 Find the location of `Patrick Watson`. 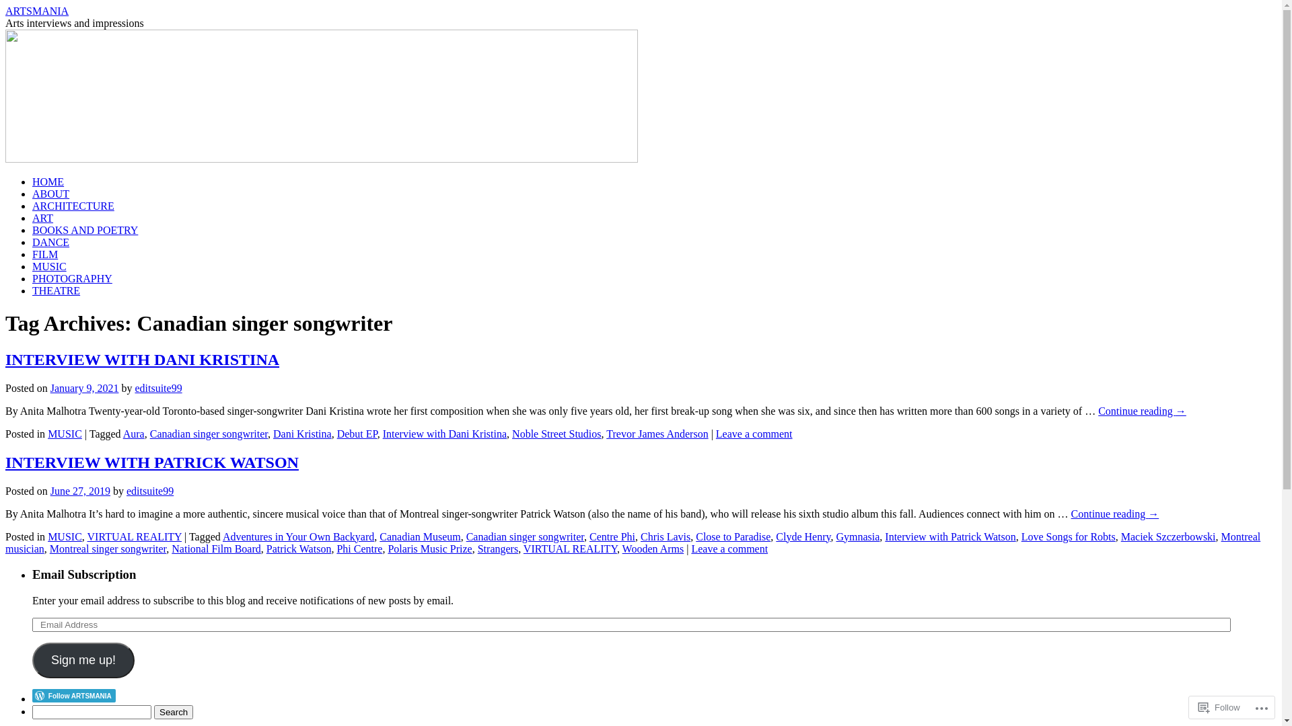

Patrick Watson is located at coordinates (299, 549).